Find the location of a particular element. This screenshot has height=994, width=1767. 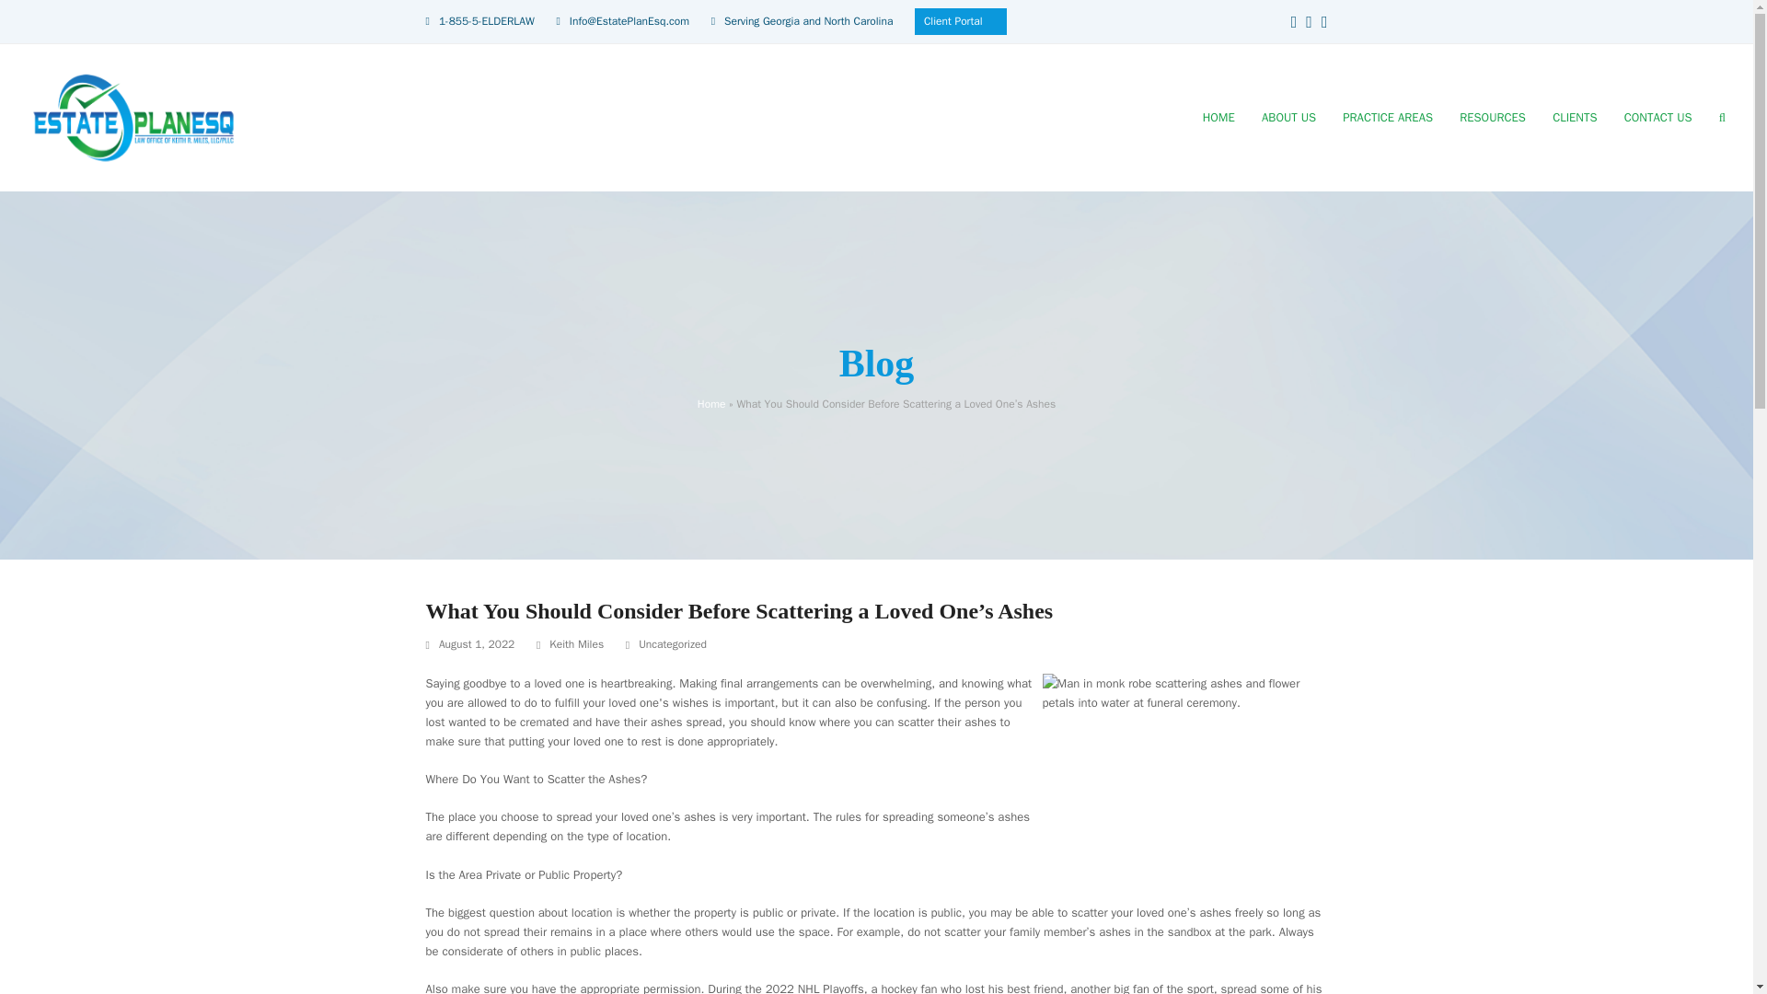

Client Portal is located at coordinates (953, 21).